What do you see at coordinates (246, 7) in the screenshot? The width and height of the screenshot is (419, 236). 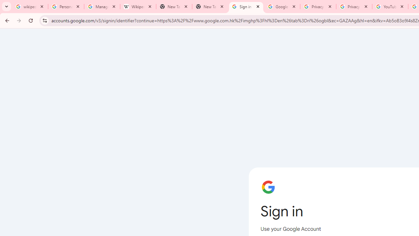 I see `Sign in - Google Accounts` at bounding box center [246, 7].